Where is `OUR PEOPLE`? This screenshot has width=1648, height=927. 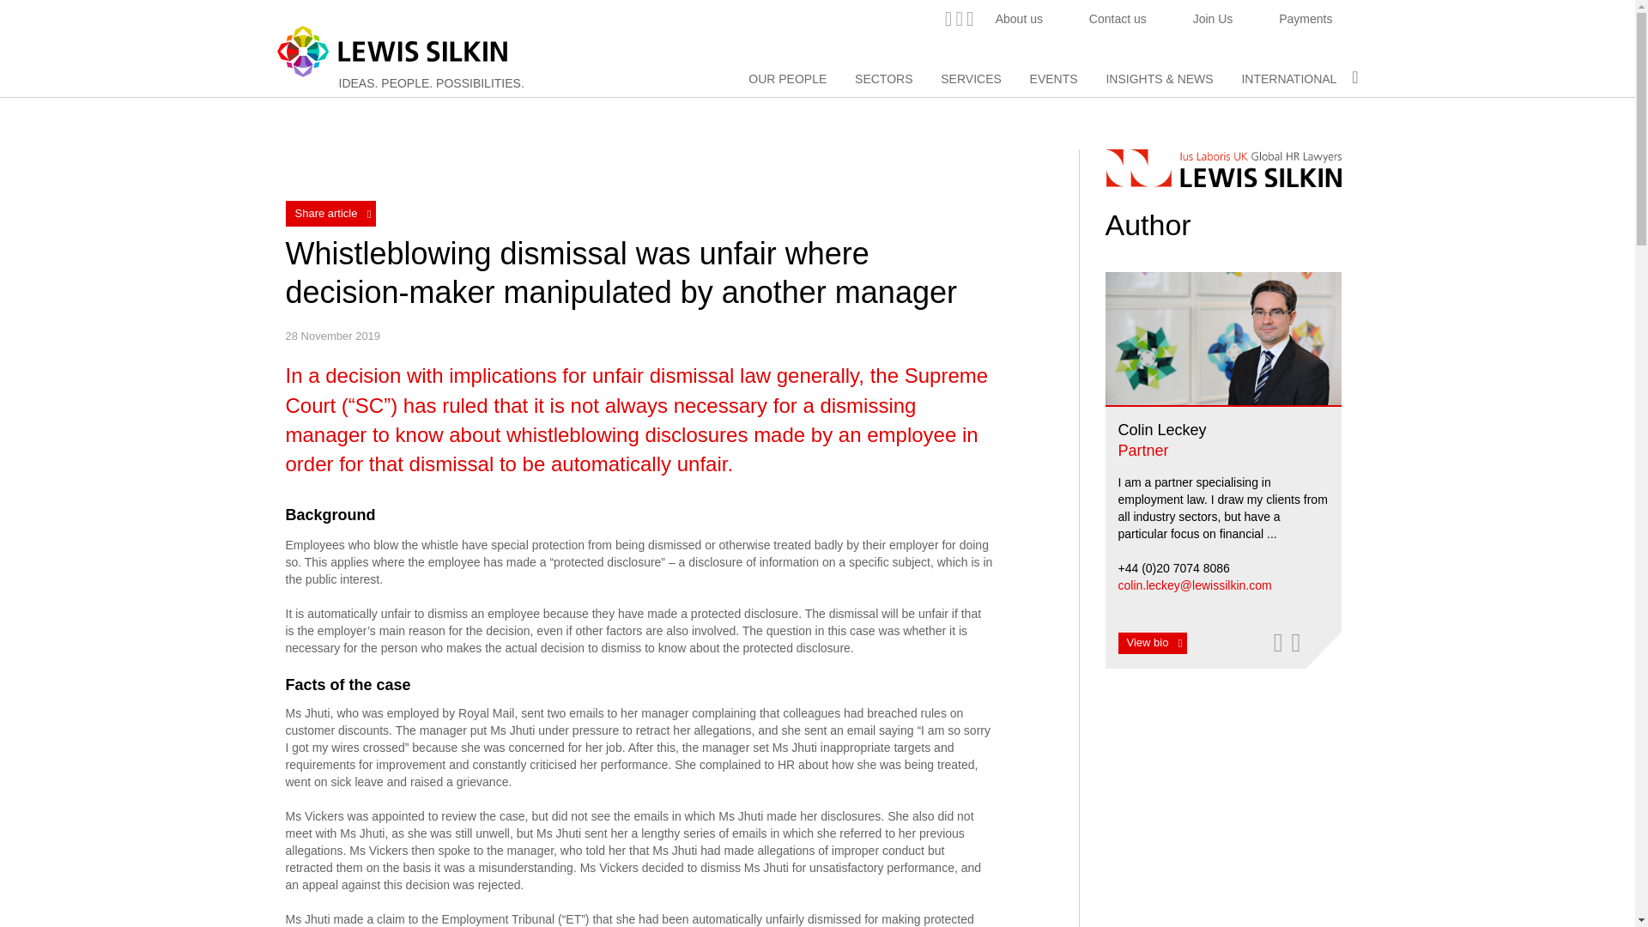
OUR PEOPLE is located at coordinates (787, 79).